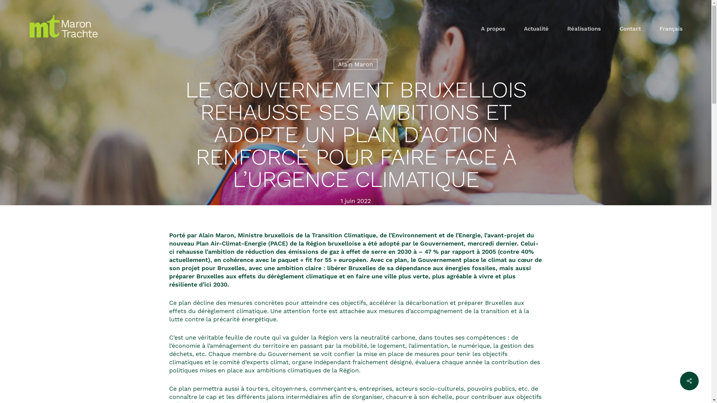  I want to click on A propos, so click(493, 29).